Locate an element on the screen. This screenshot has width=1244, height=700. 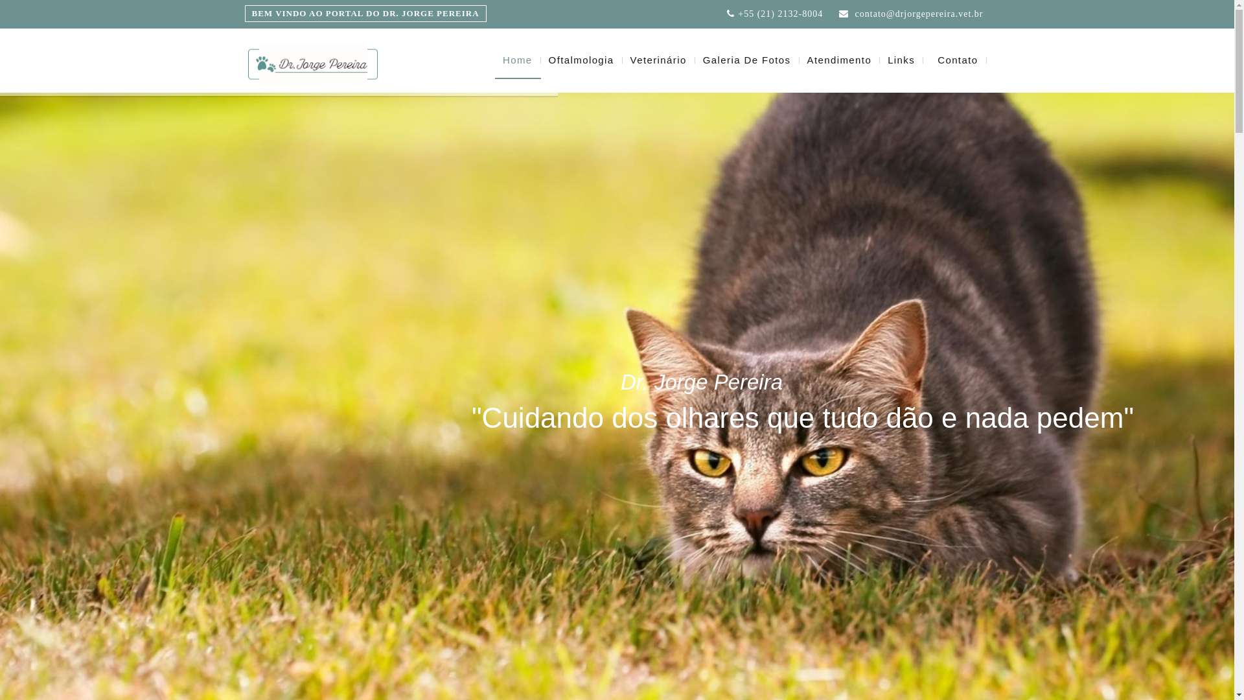
Links is located at coordinates (902, 60).